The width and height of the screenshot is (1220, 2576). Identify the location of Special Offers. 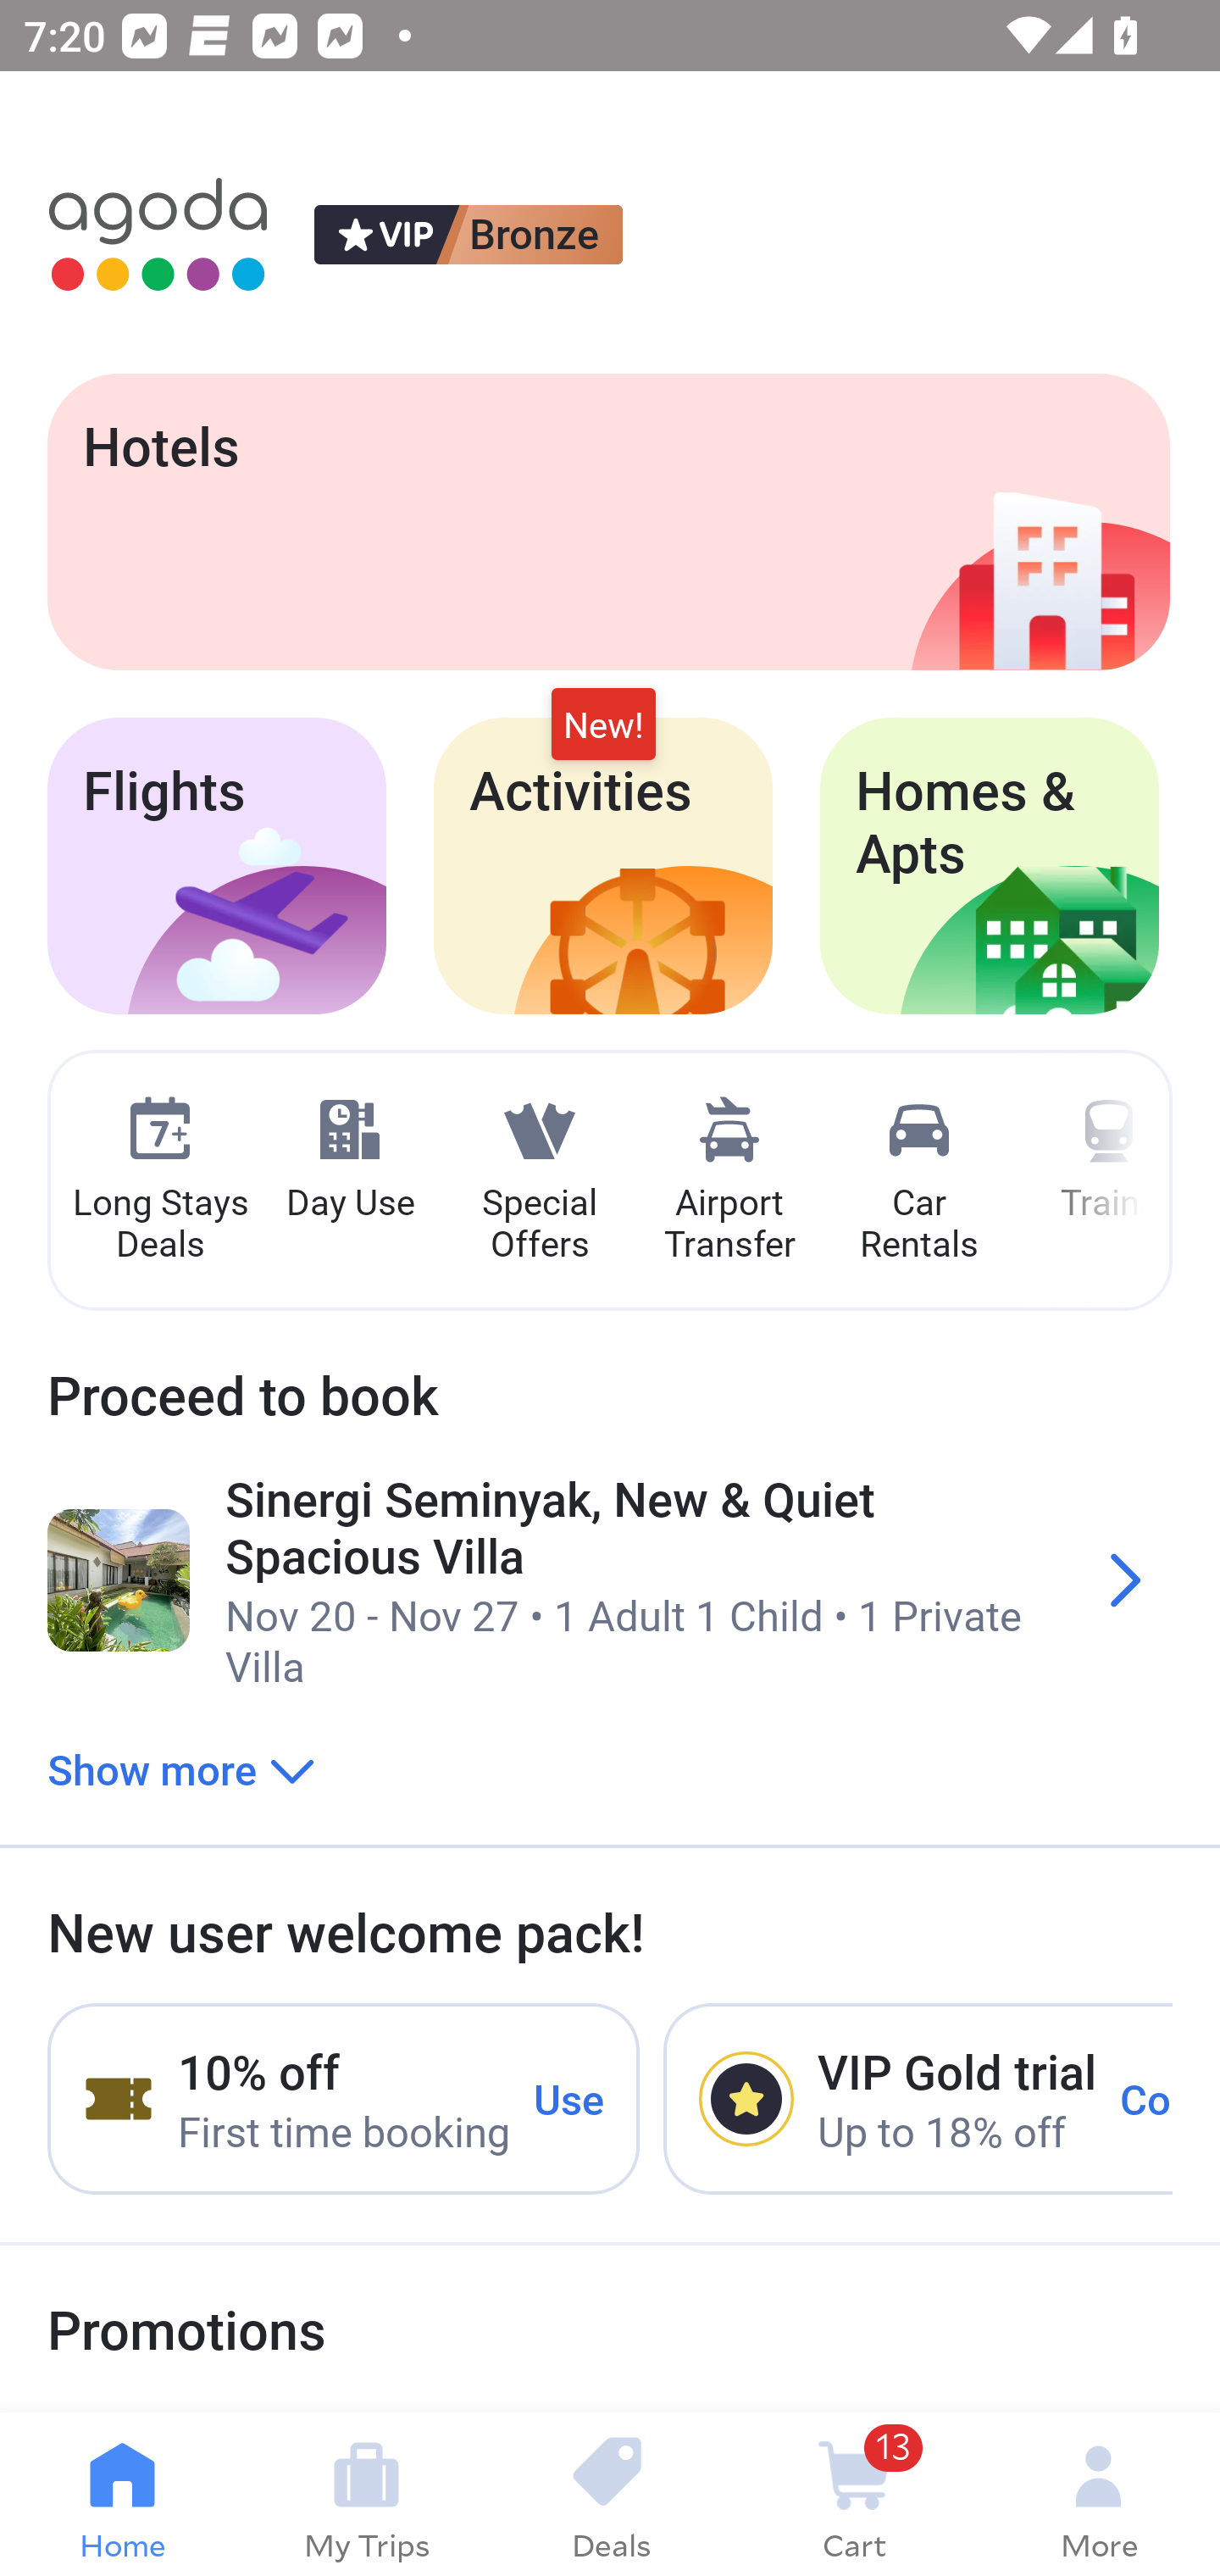
(539, 1181).